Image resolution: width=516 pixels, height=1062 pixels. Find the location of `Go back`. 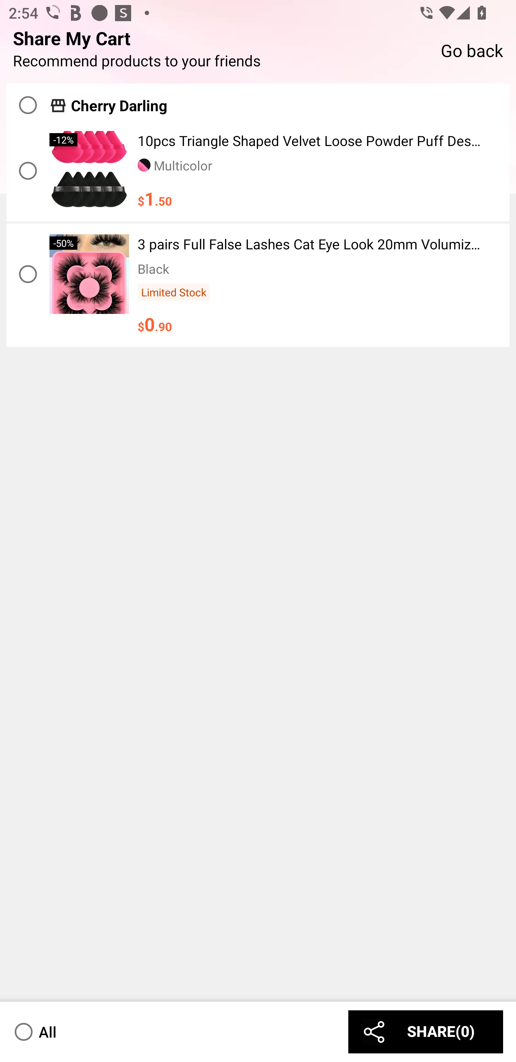

Go back is located at coordinates (472, 50).